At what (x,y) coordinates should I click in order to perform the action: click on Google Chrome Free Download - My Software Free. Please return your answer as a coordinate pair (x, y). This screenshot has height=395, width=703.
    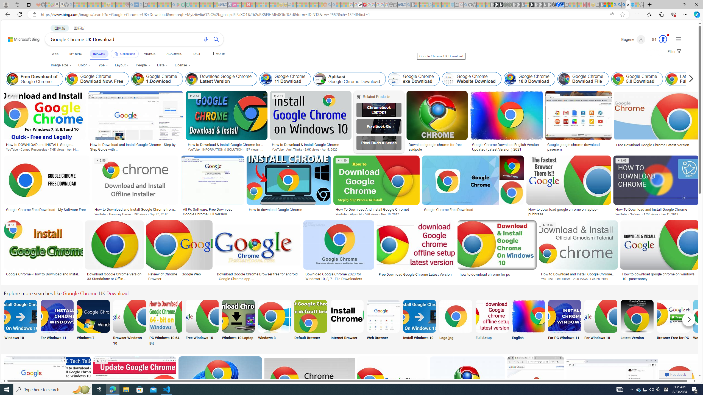
    Looking at the image, I should click on (47, 210).